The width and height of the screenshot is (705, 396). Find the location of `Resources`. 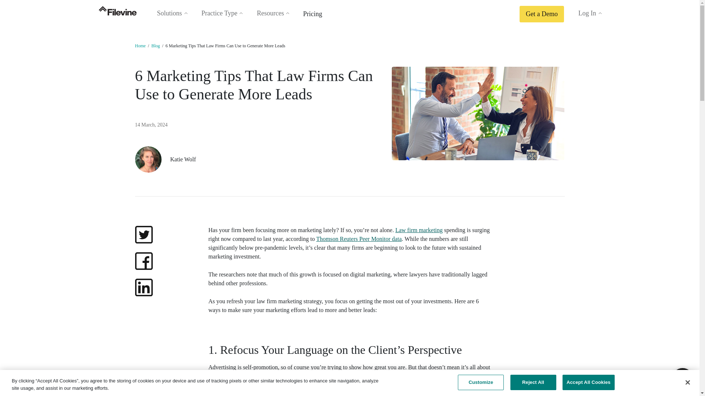

Resources is located at coordinates (271, 13).